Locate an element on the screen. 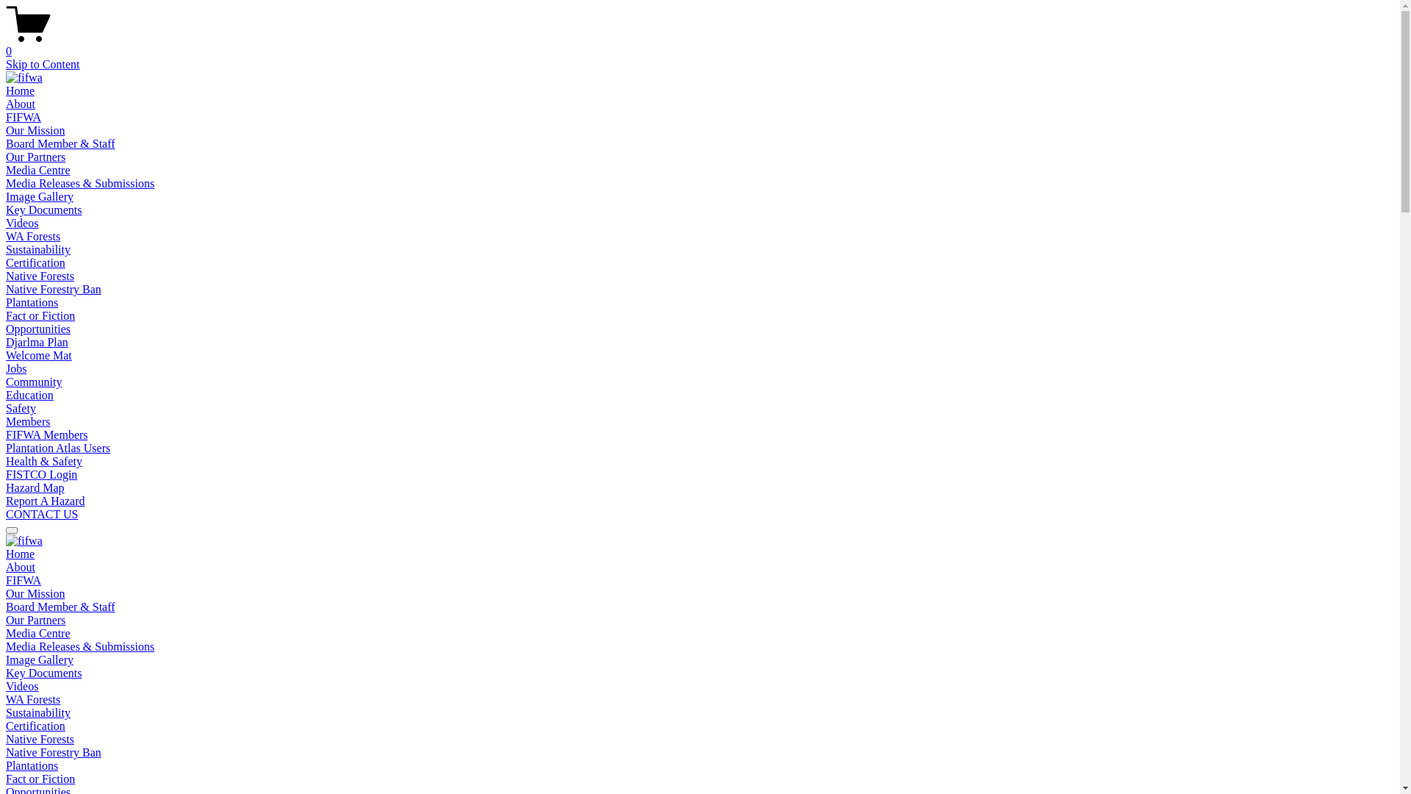 The width and height of the screenshot is (1411, 794). Sustainability is located at coordinates (38, 713).